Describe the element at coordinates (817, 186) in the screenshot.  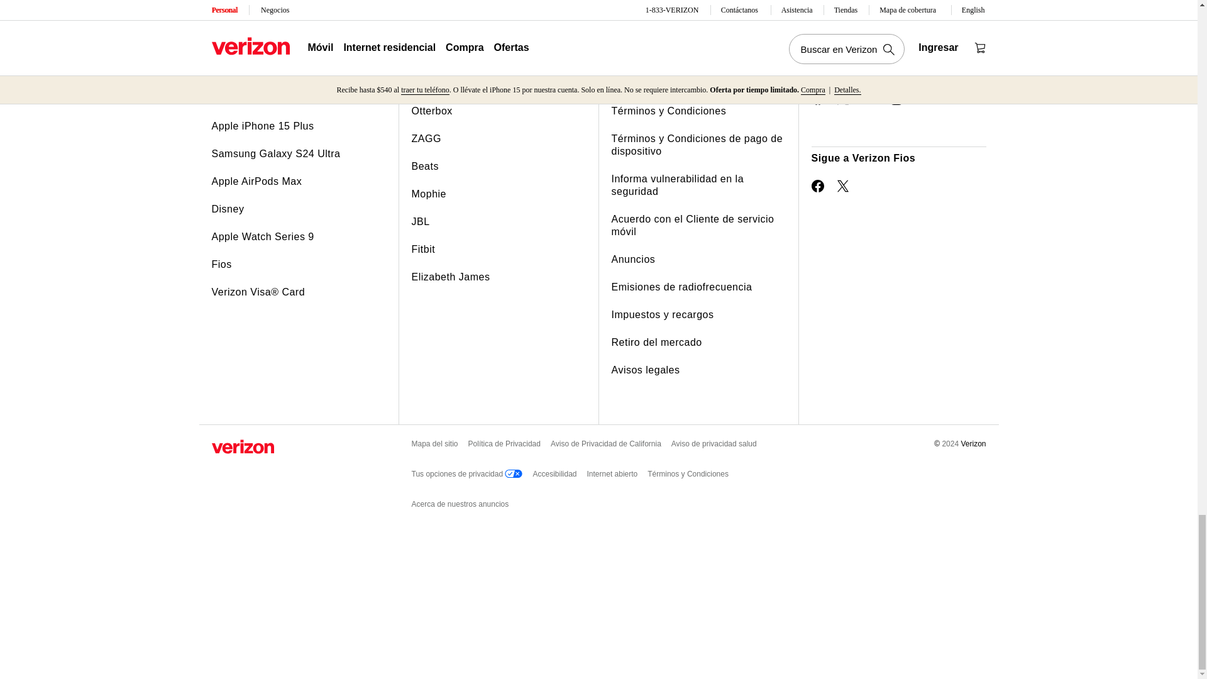
I see `Abre una ventana nueva` at that location.